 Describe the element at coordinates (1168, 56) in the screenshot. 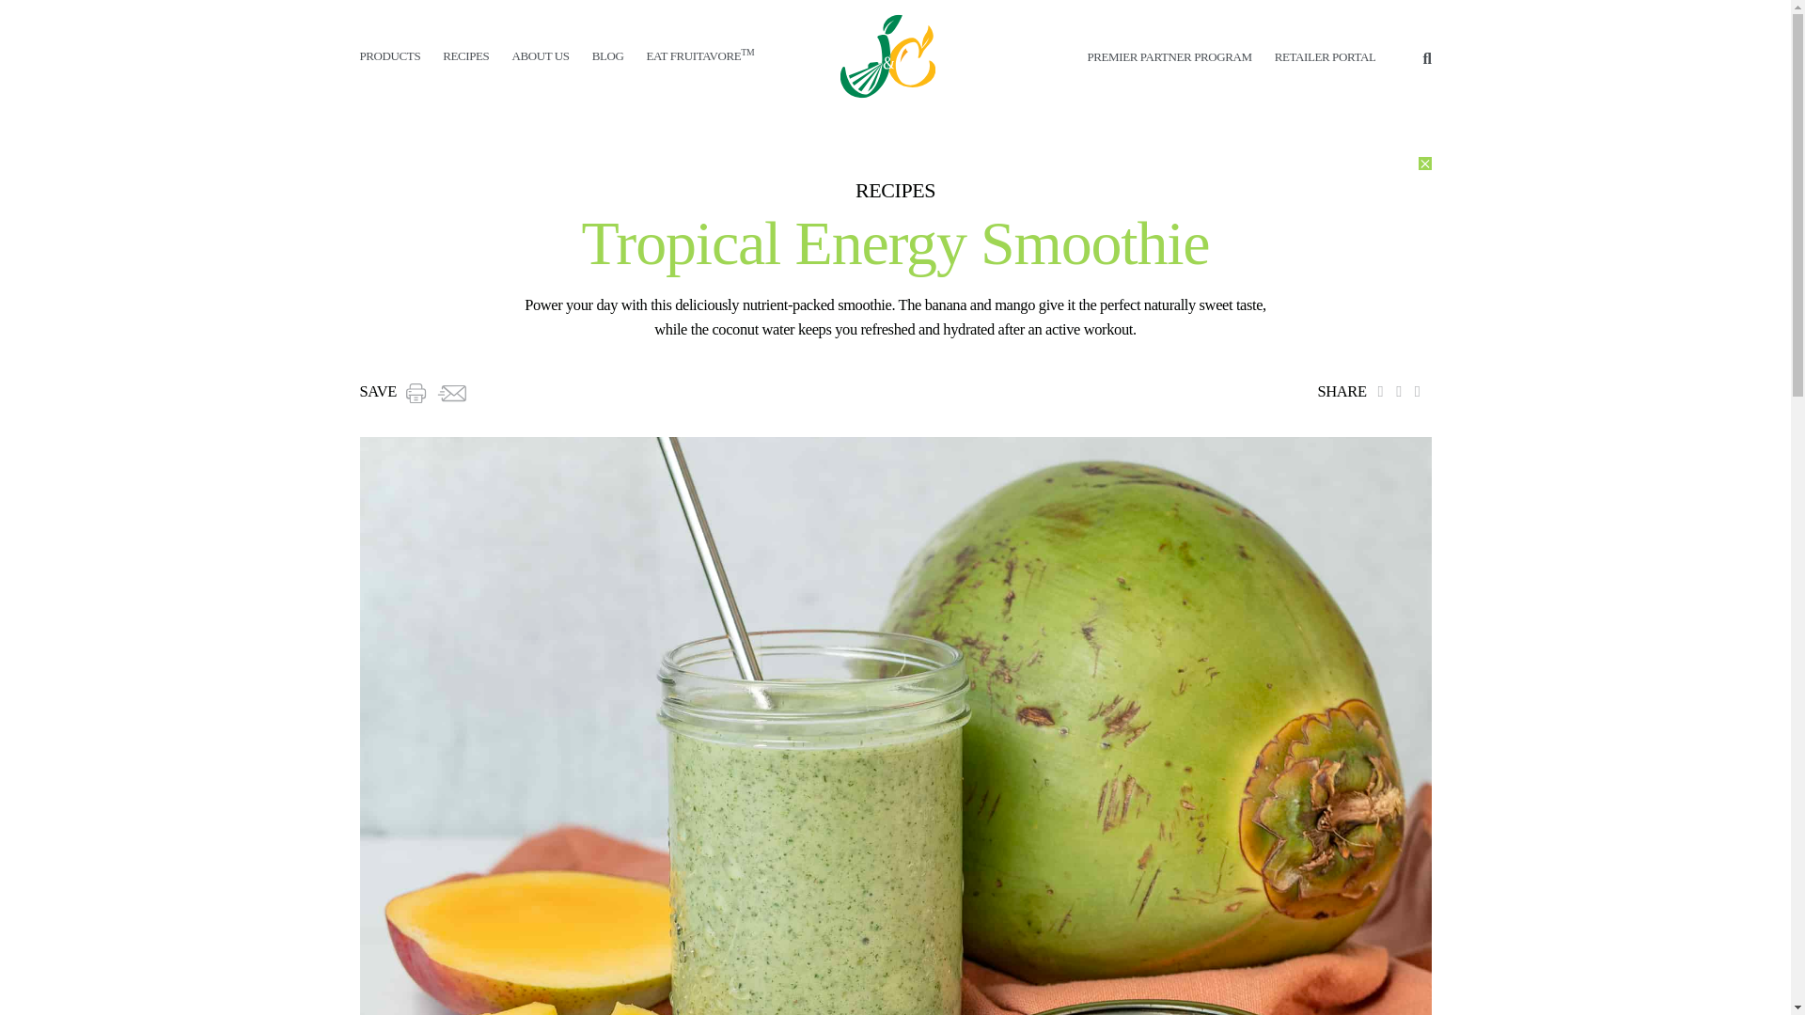

I see `PREMIER PARTNER PROGRAM` at that location.